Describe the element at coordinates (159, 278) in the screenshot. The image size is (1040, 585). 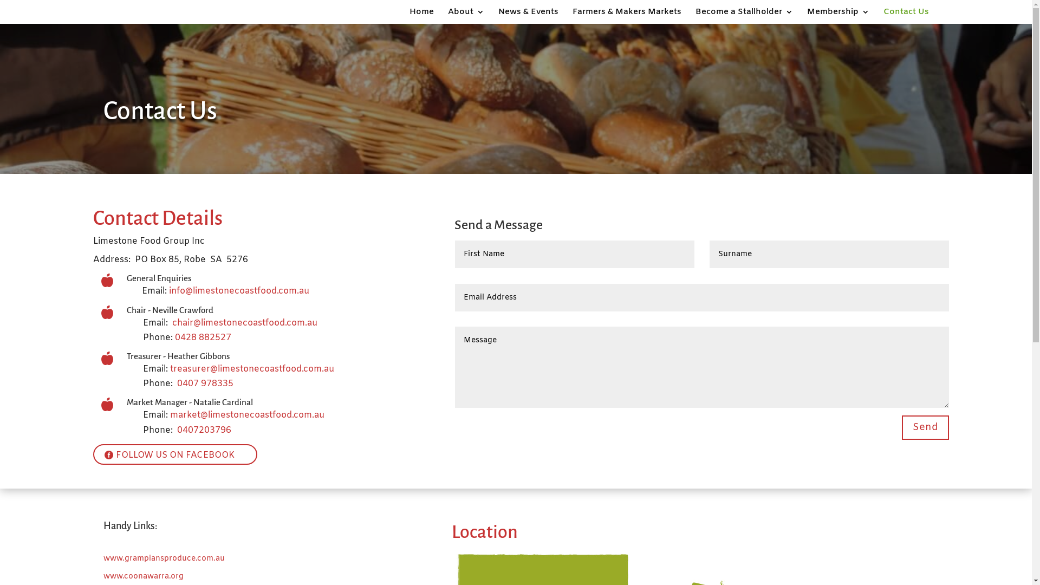
I see `General Enquiries` at that location.